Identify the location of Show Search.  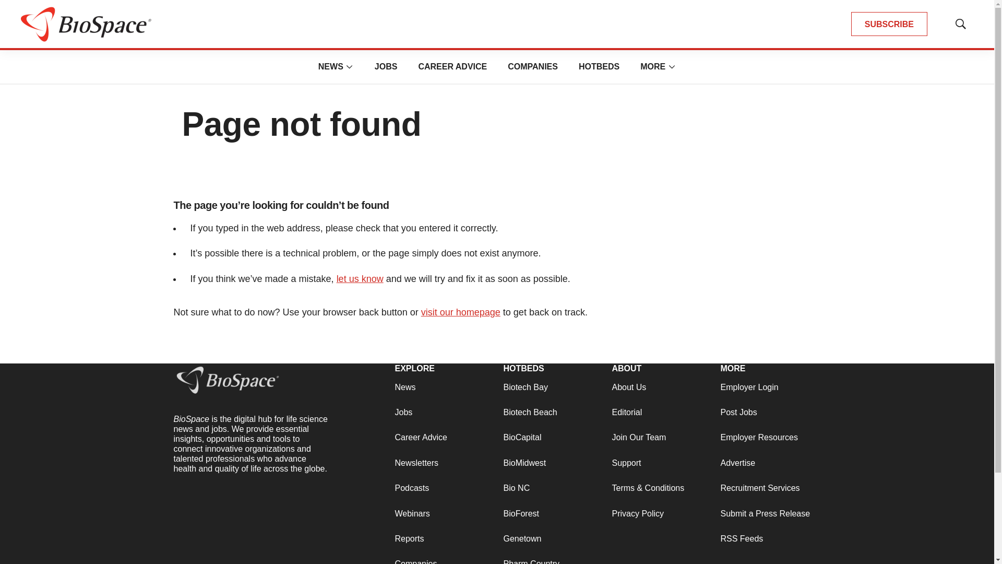
(960, 24).